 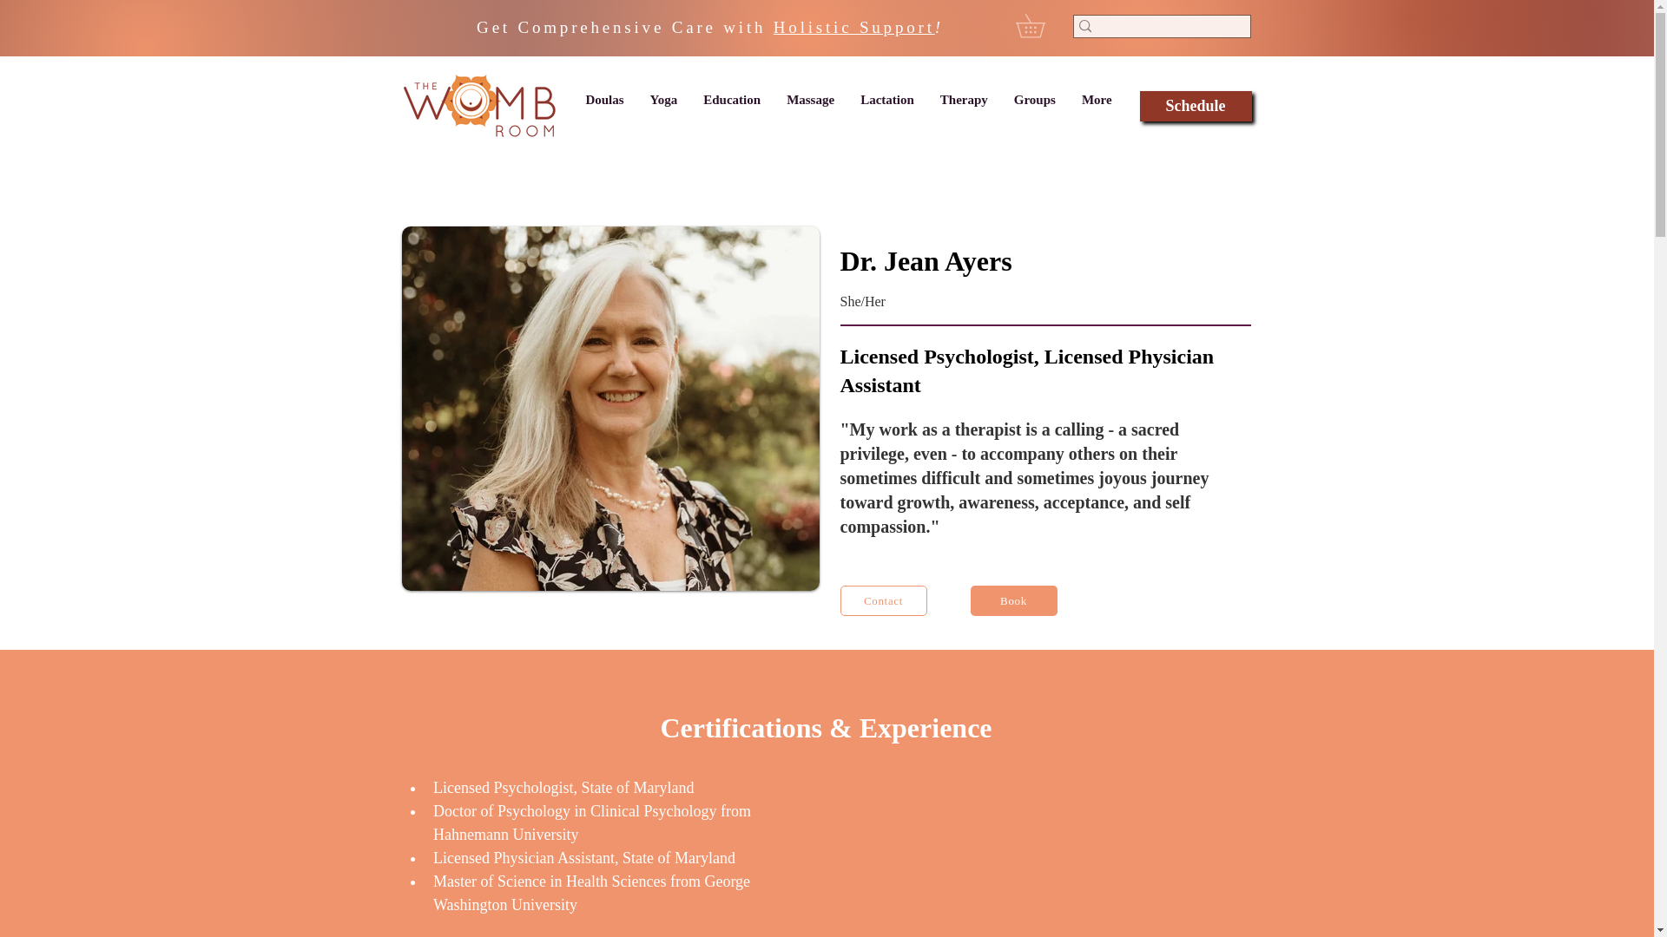 What do you see at coordinates (809, 106) in the screenshot?
I see `Massage` at bounding box center [809, 106].